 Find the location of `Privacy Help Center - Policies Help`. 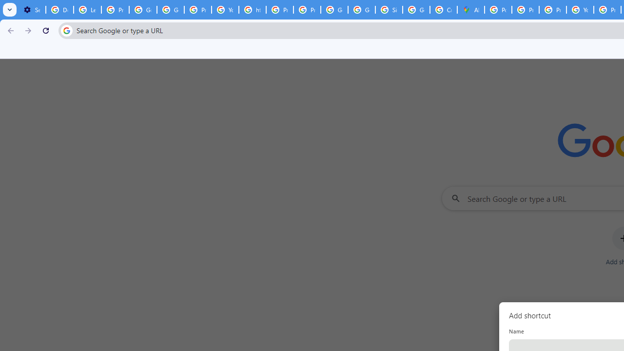

Privacy Help Center - Policies Help is located at coordinates (280, 10).